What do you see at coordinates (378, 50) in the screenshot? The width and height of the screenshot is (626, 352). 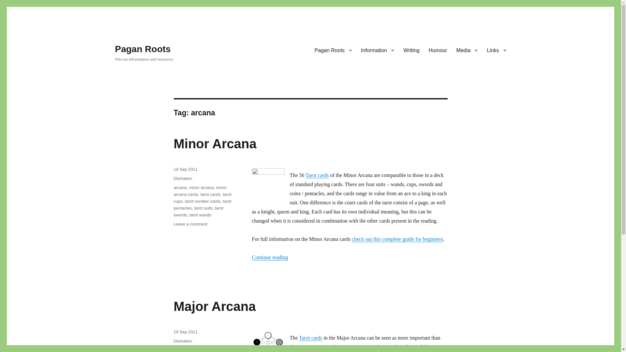 I see `Information` at bounding box center [378, 50].